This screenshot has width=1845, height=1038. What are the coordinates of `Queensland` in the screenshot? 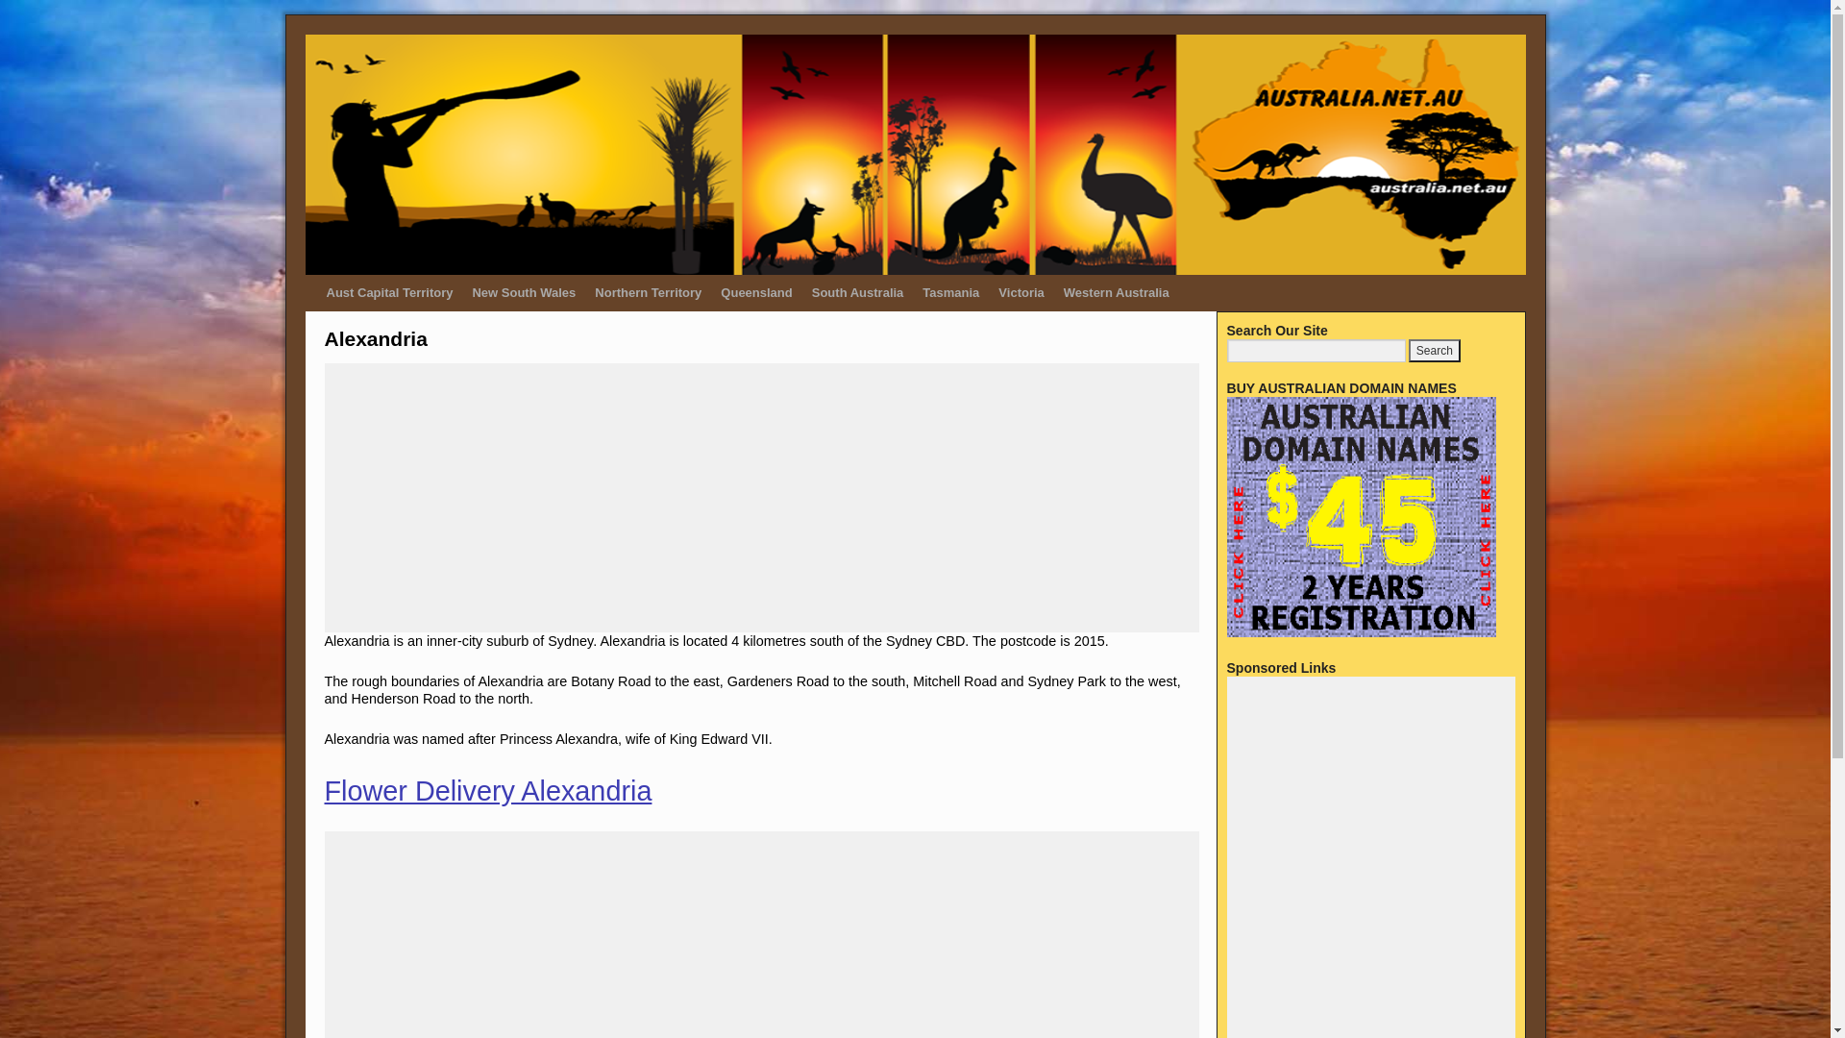 It's located at (756, 293).